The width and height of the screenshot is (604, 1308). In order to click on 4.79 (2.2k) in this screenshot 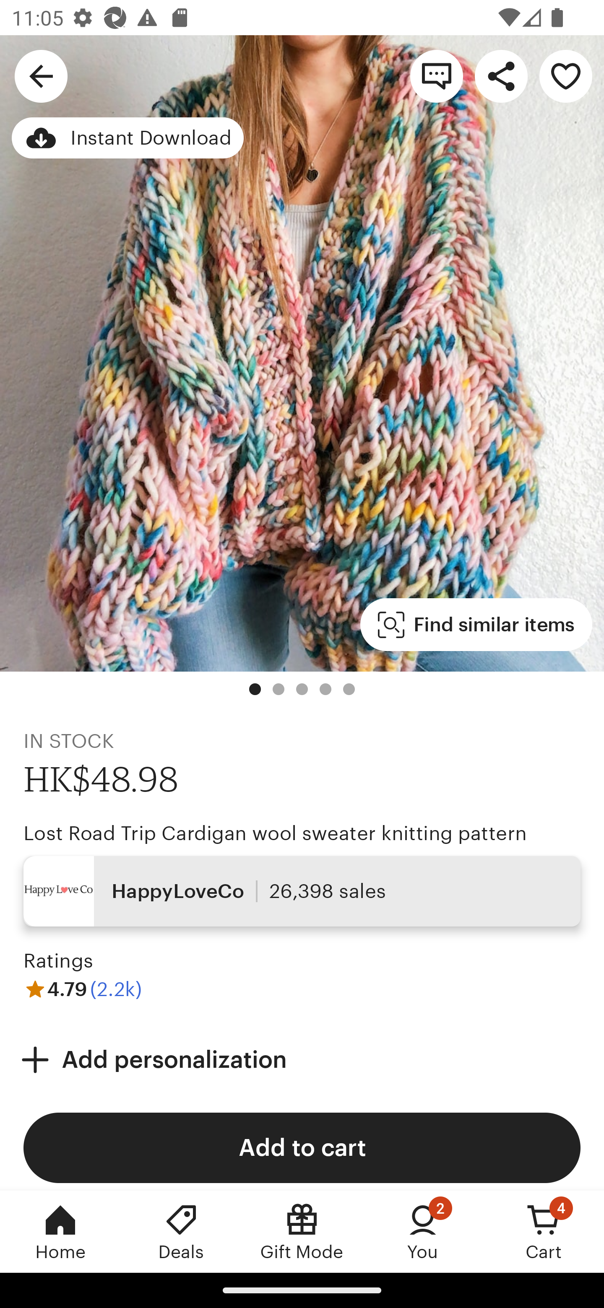, I will do `click(83, 989)`.